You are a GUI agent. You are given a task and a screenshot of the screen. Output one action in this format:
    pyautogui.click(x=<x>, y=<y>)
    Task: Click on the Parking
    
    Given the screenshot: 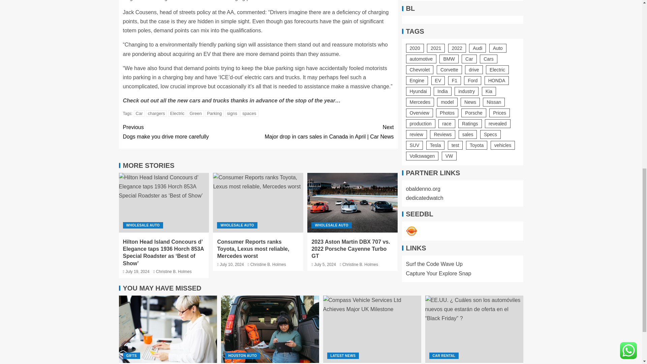 What is the action you would take?
    pyautogui.click(x=214, y=113)
    